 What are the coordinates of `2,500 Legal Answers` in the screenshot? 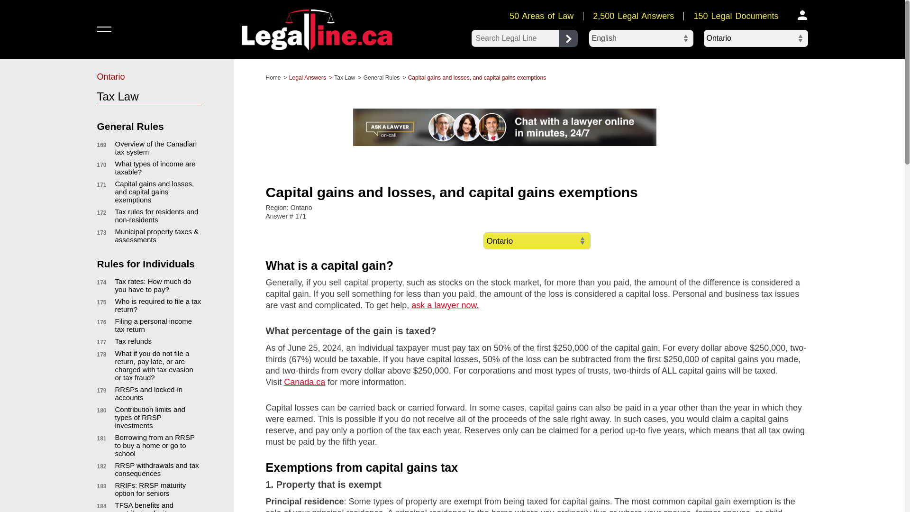 It's located at (633, 16).